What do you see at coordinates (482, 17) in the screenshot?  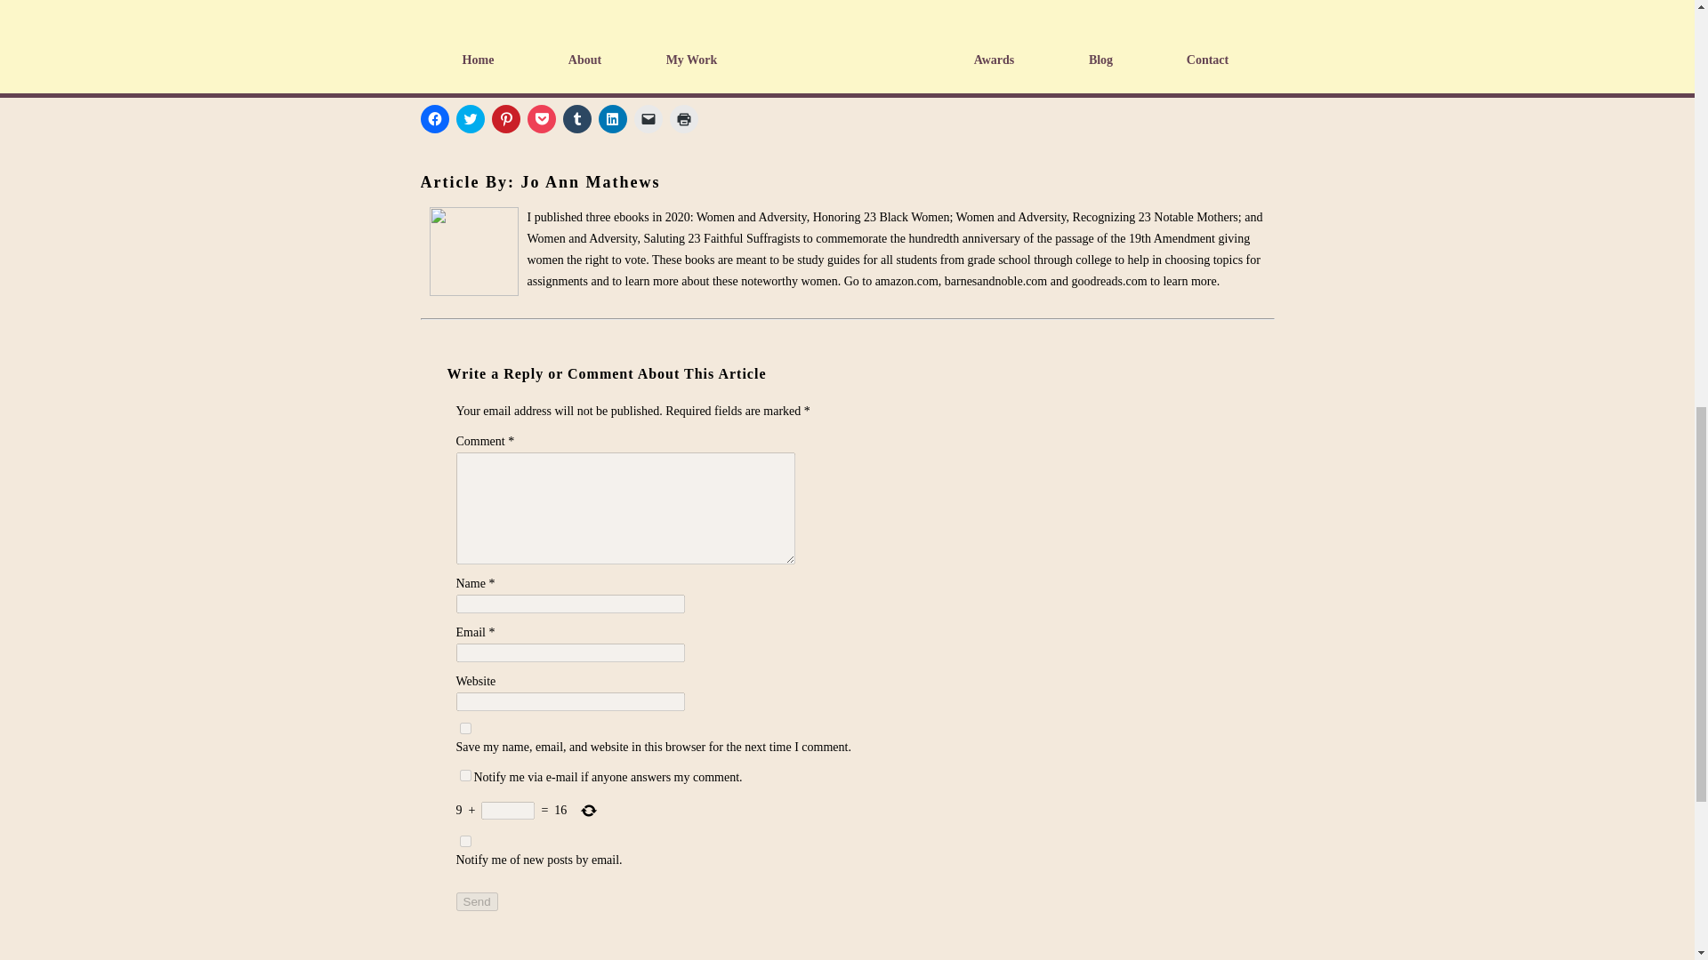 I see `Subscribe` at bounding box center [482, 17].